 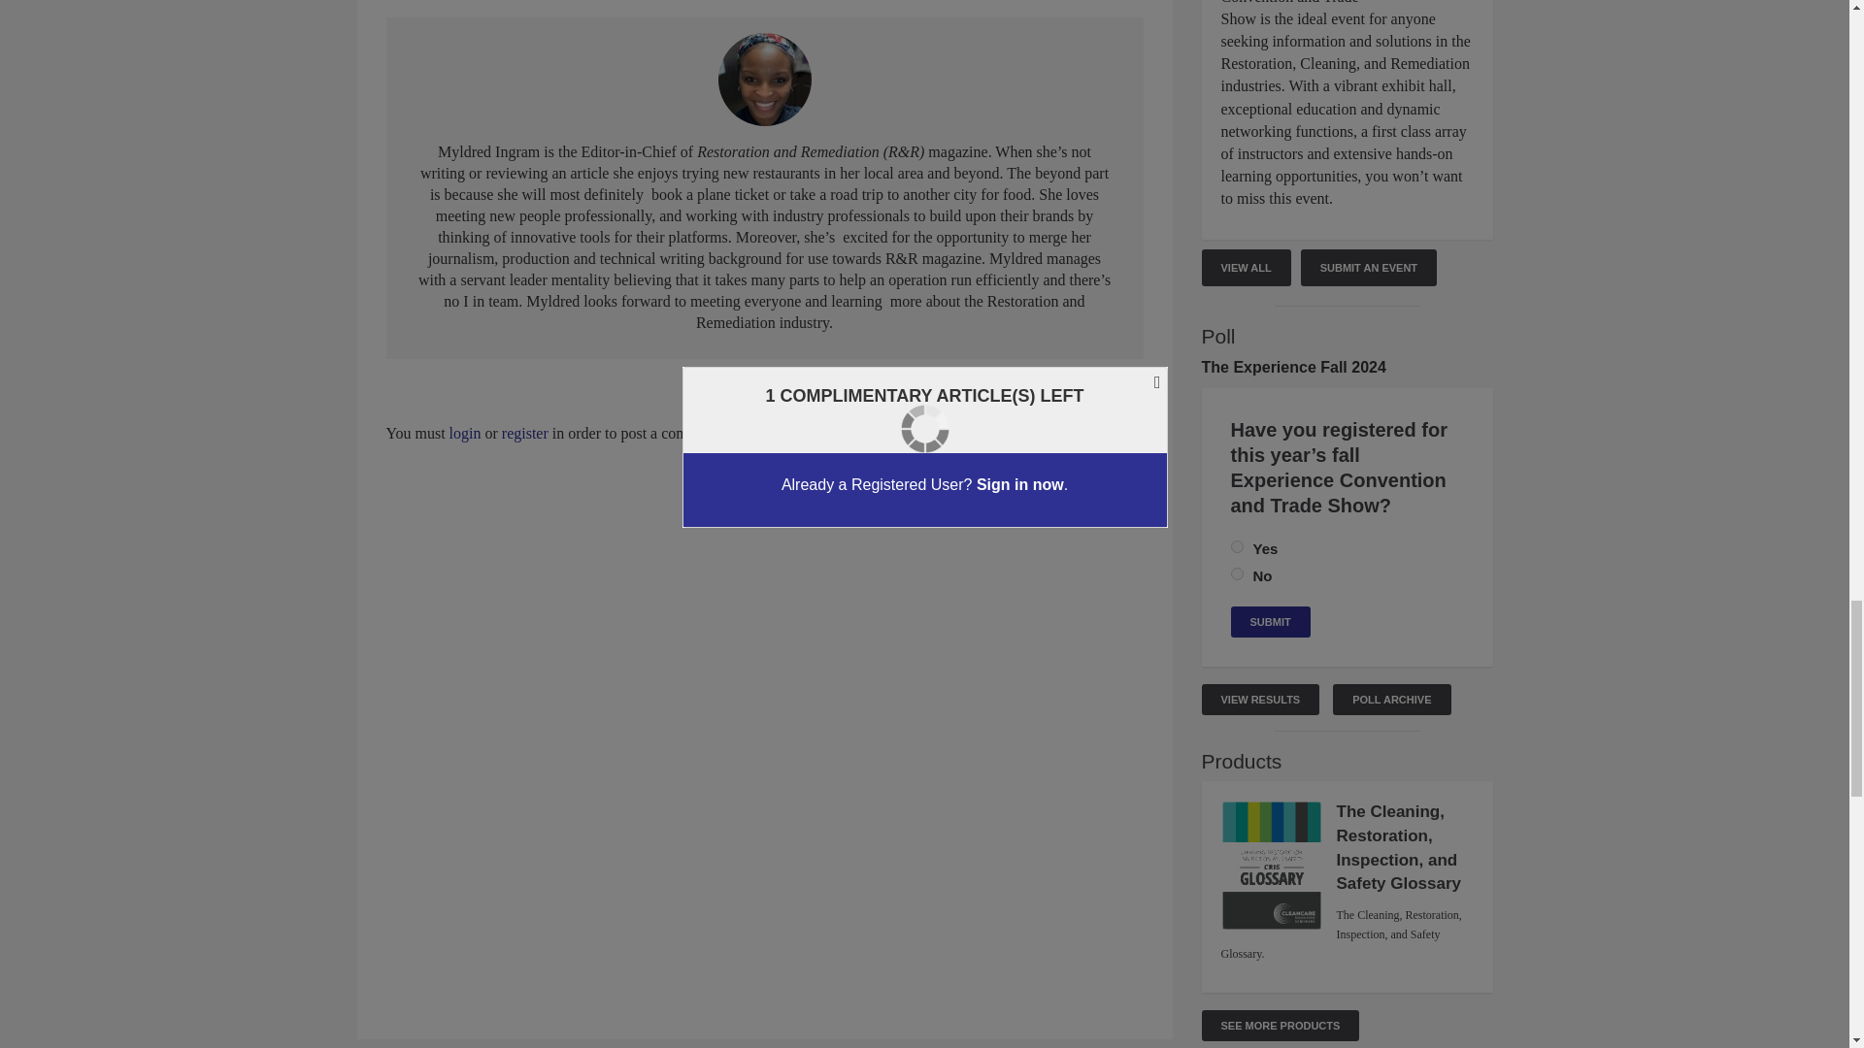 I want to click on Submit, so click(x=1270, y=621).